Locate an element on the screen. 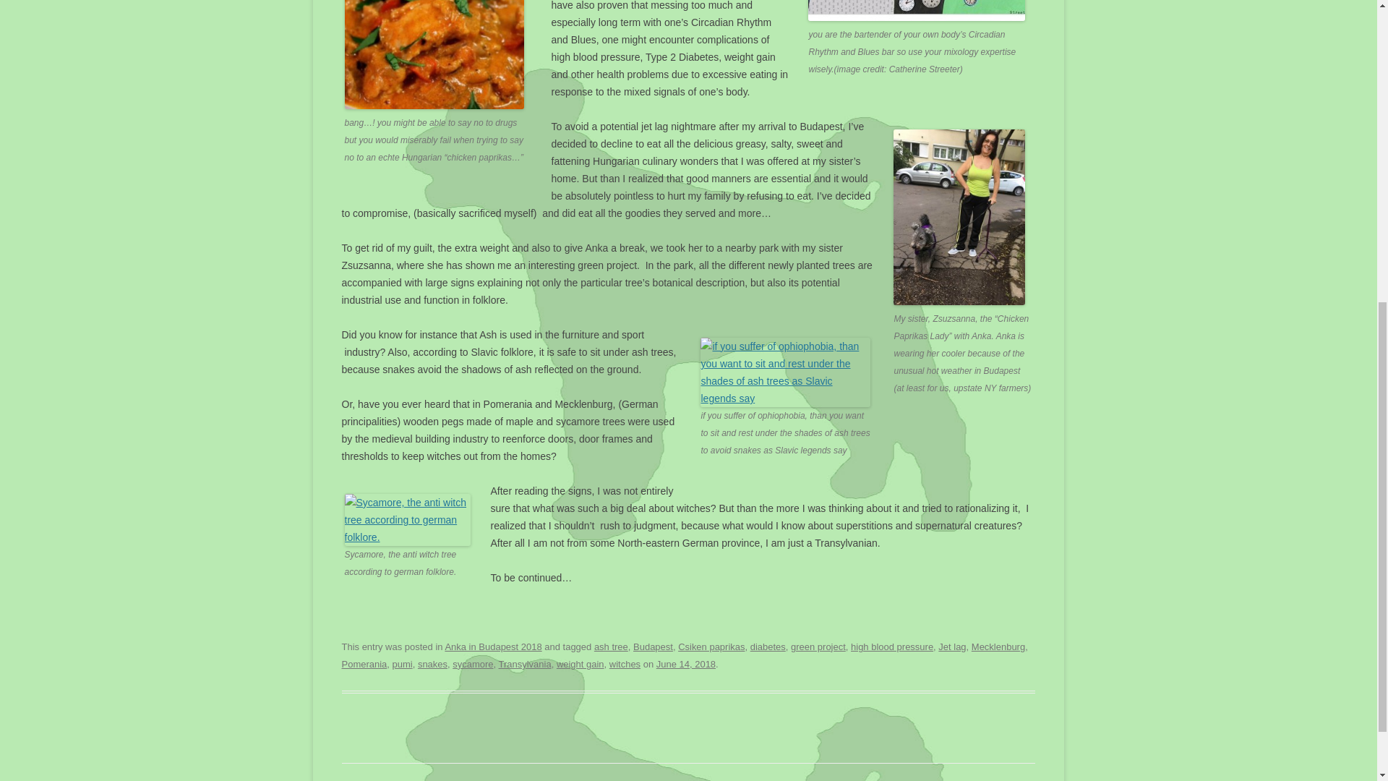  Mecklenburg is located at coordinates (998, 646).